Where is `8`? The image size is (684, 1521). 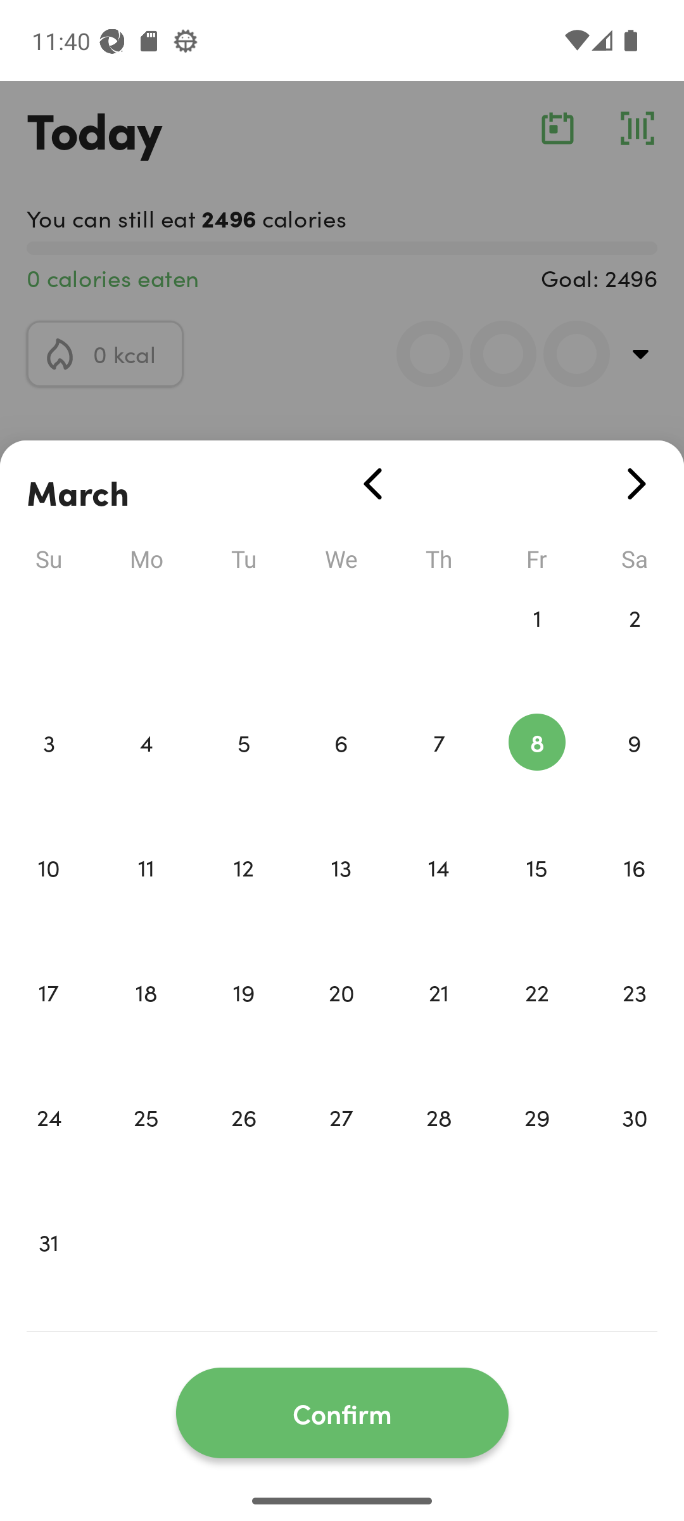 8 is located at coordinates (537, 769).